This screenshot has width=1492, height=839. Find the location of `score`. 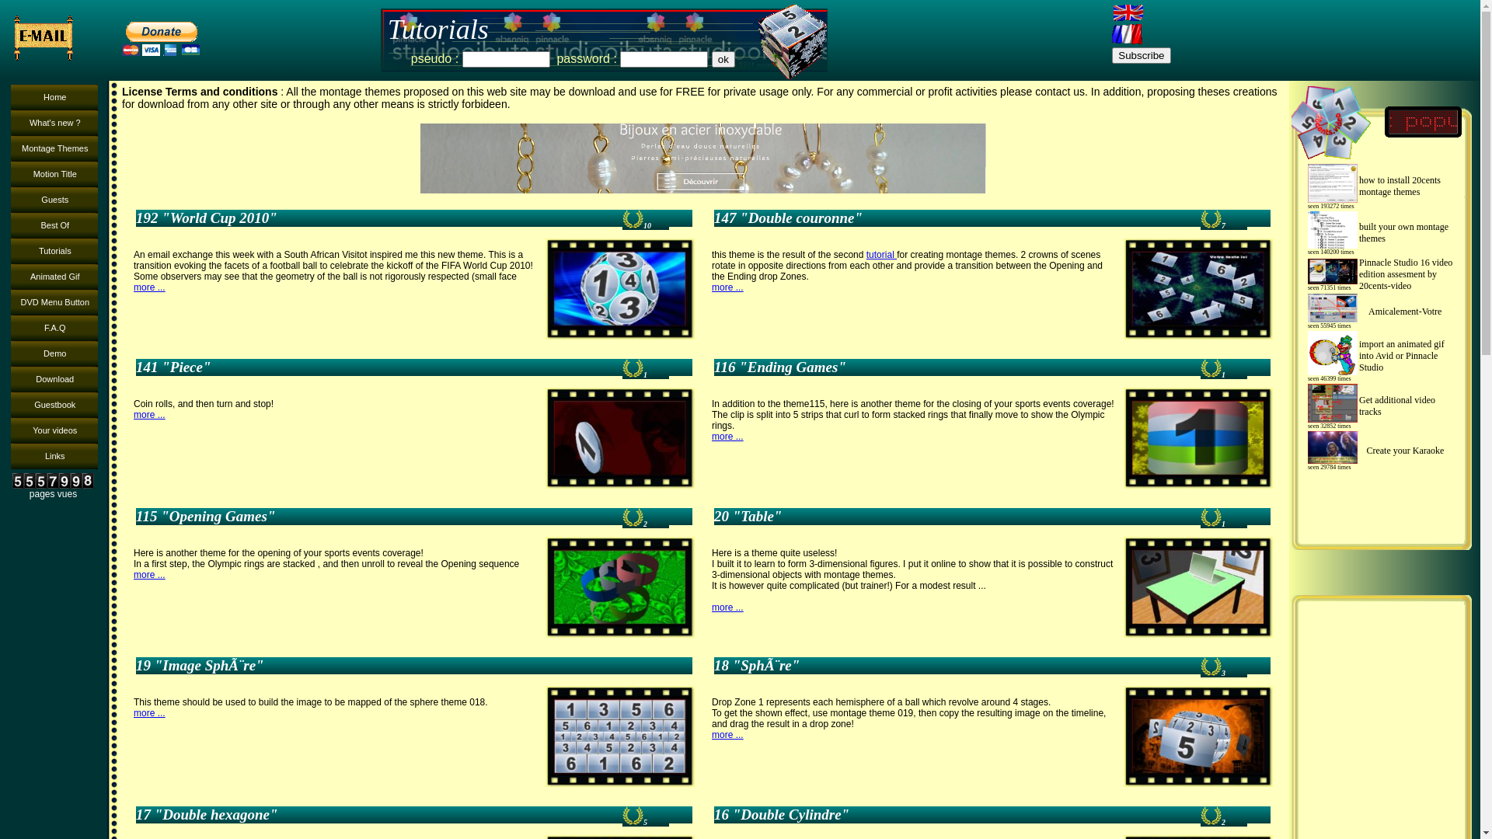

score is located at coordinates (1211, 368).